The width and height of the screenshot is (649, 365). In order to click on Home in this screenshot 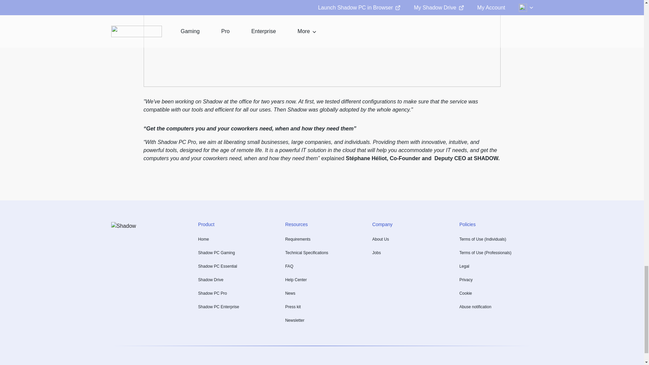, I will do `click(203, 239)`.